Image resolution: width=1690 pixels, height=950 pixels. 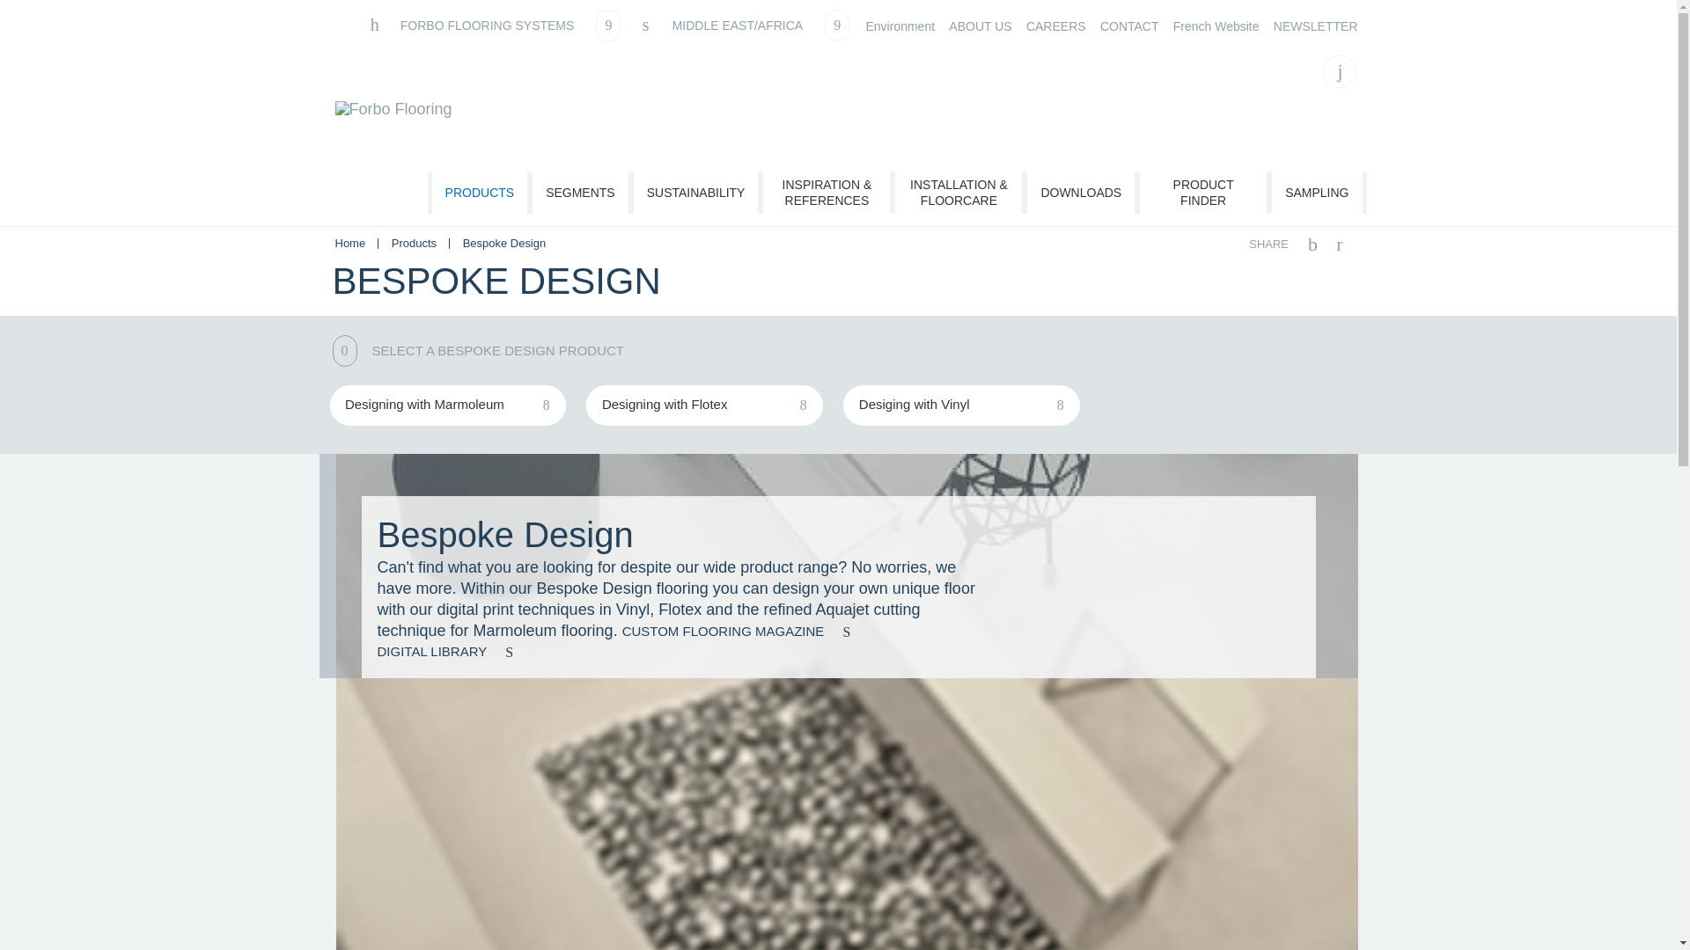 I want to click on PRODUCT FINDER, so click(x=1202, y=193).